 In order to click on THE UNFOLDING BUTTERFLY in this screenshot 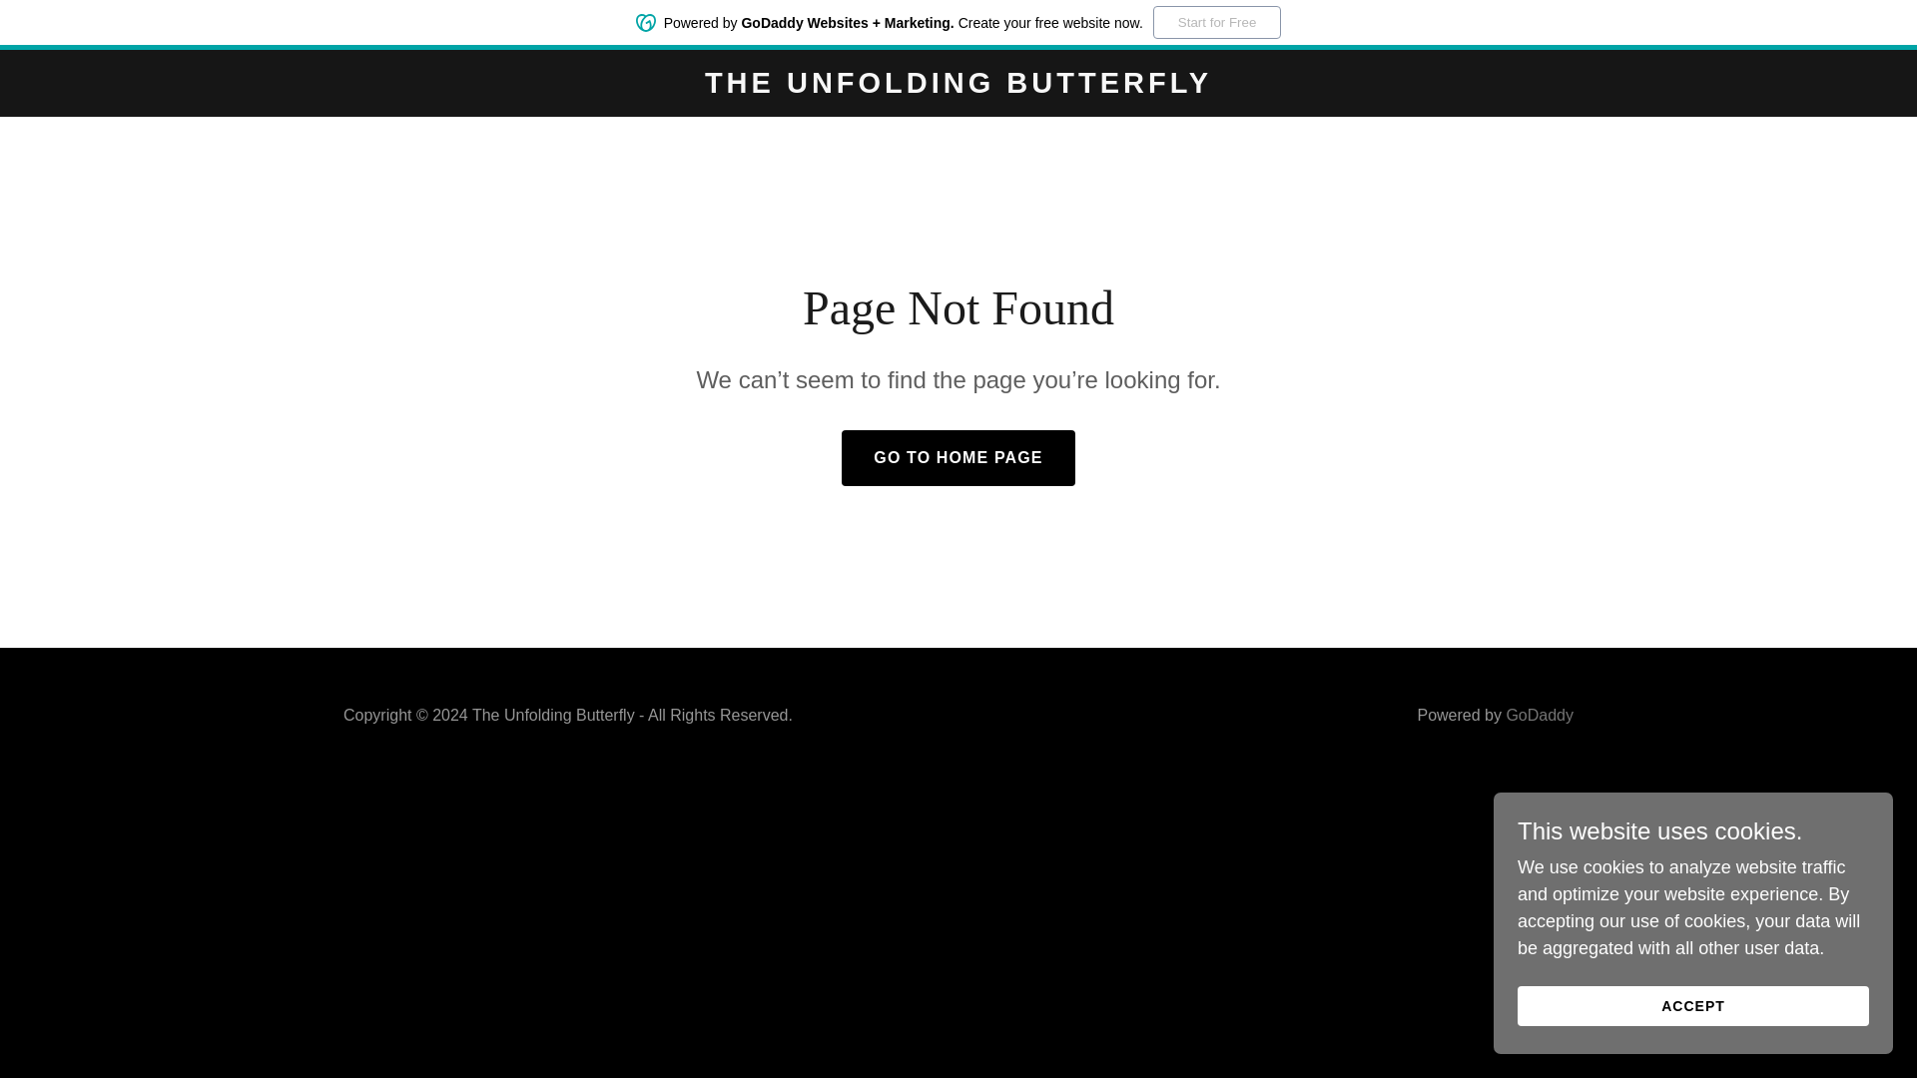, I will do `click(958, 86)`.